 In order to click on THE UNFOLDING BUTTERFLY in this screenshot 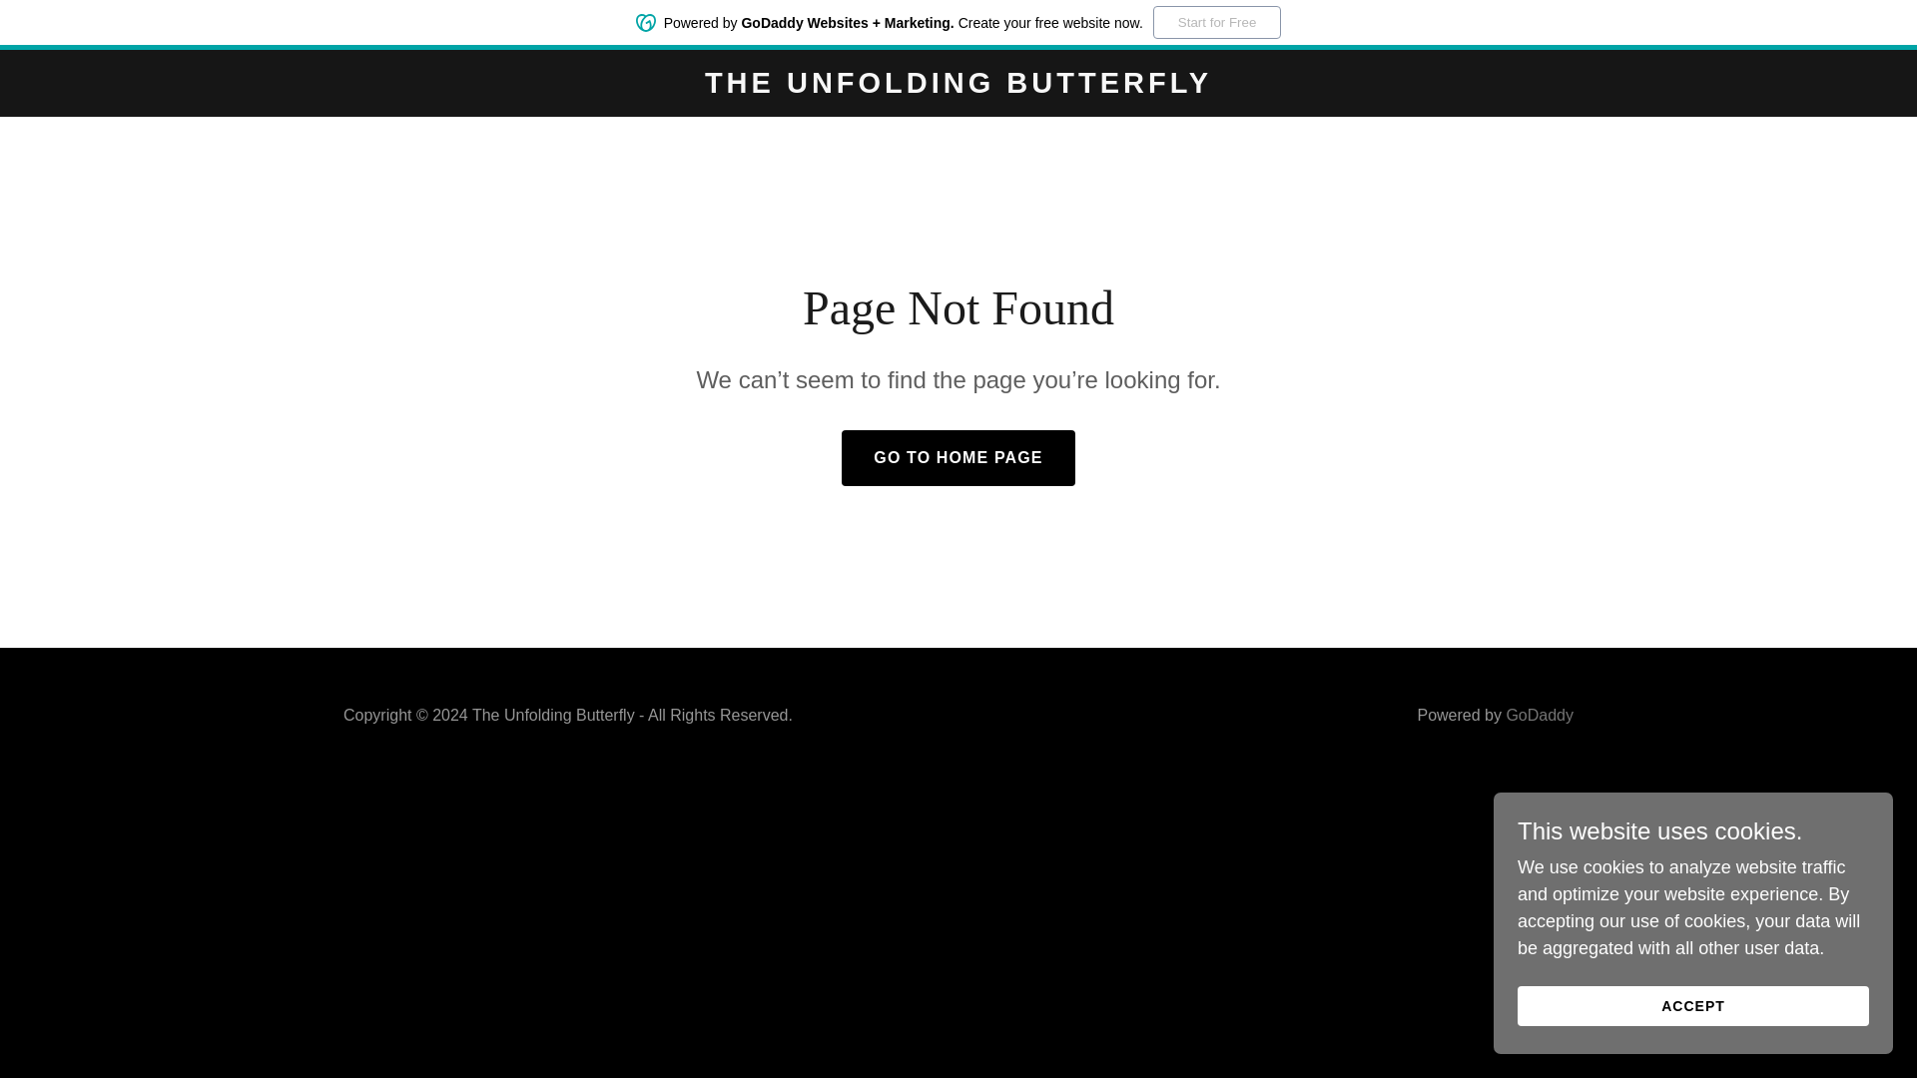, I will do `click(958, 86)`.